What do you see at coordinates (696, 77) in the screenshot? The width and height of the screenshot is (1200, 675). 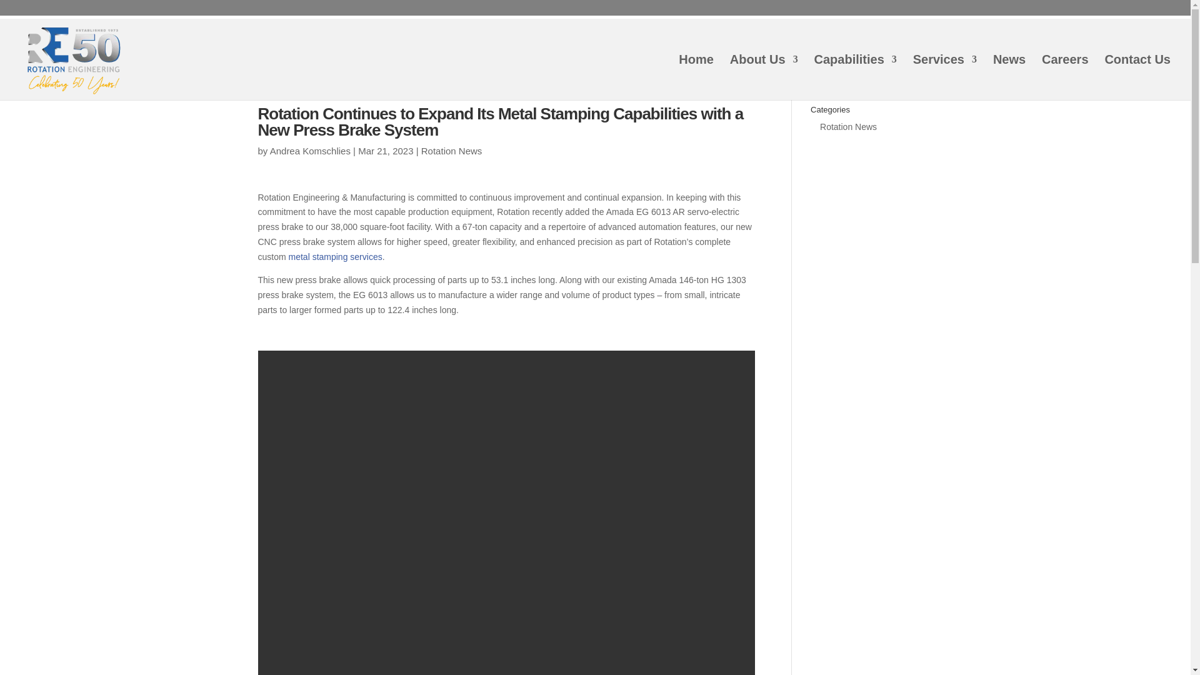 I see `Home` at bounding box center [696, 77].